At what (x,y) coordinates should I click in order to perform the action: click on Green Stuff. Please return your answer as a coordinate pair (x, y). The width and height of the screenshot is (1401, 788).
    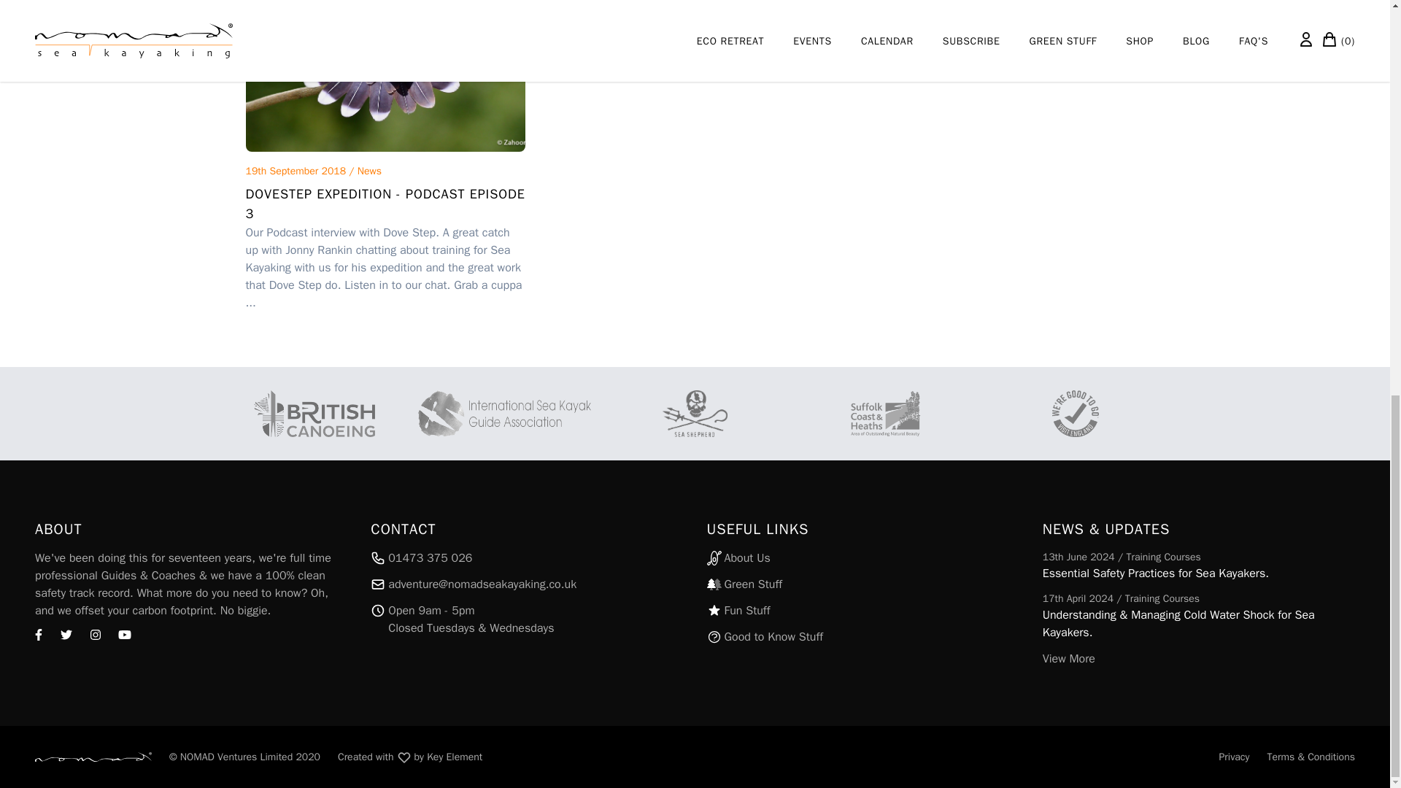
    Looking at the image, I should click on (862, 584).